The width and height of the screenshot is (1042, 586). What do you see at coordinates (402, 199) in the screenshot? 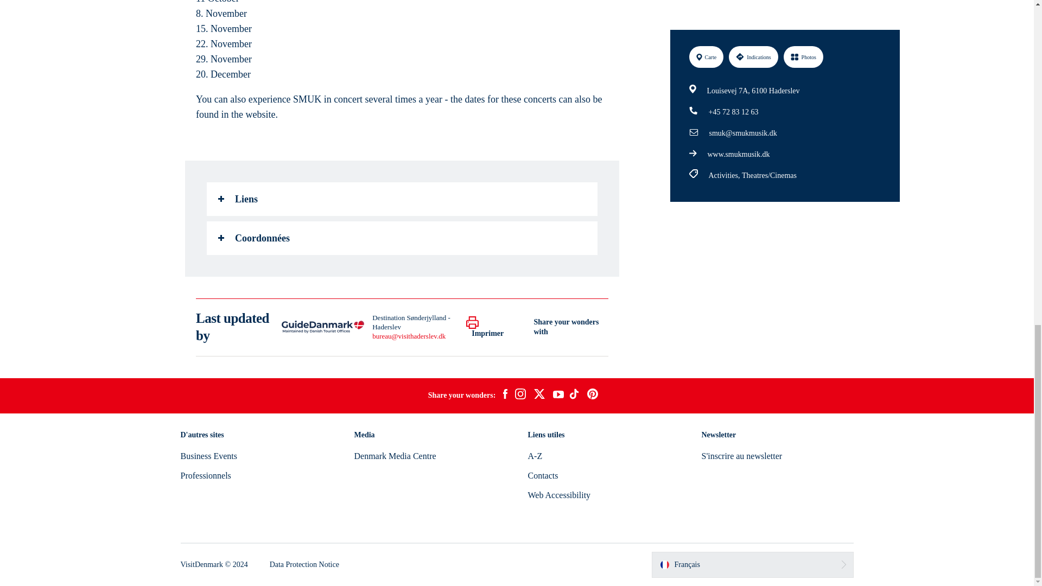
I see `Liens` at bounding box center [402, 199].